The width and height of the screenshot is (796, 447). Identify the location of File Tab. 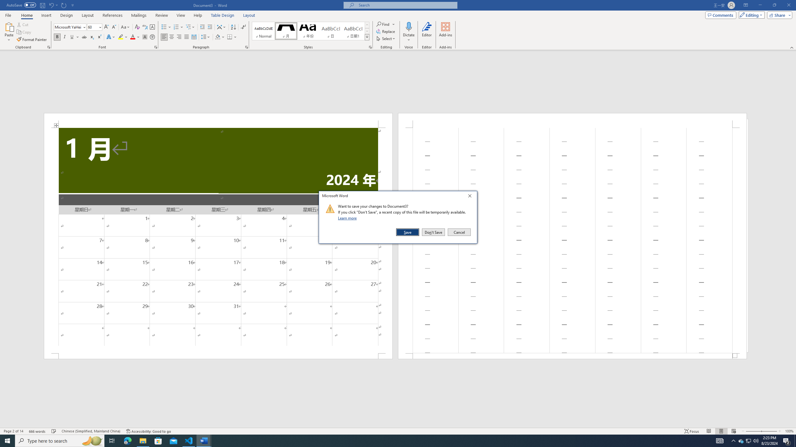
(8, 15).